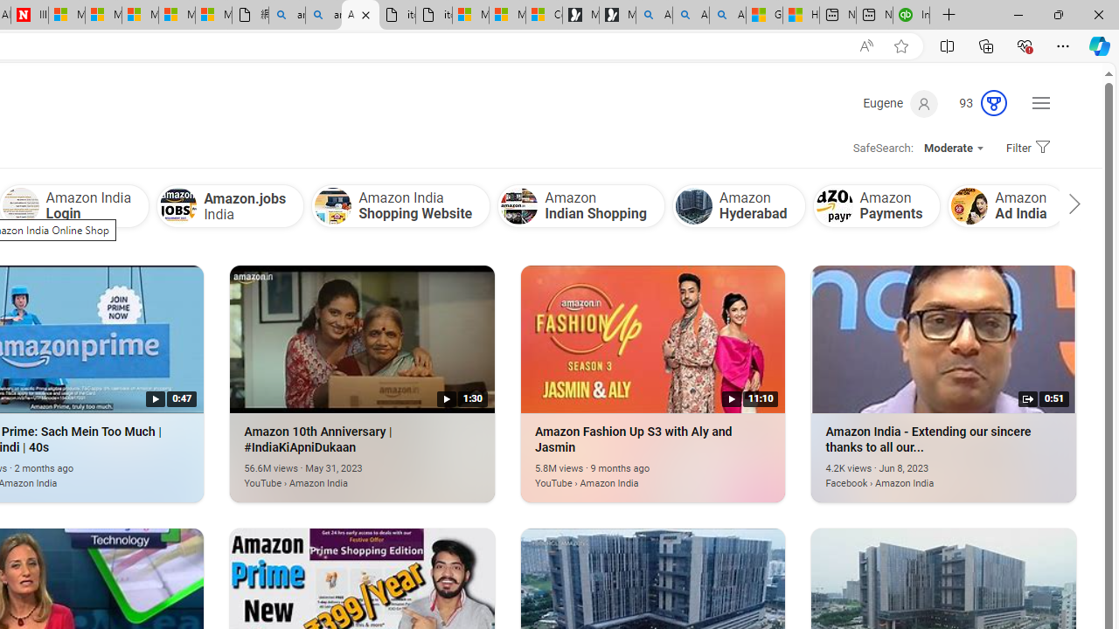  Describe the element at coordinates (834, 206) in the screenshot. I see `Amazon Payments` at that location.